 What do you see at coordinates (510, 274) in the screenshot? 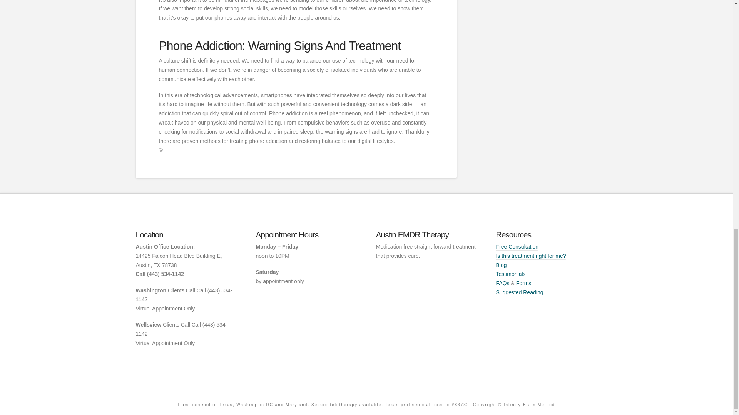
I see `Testimonials` at bounding box center [510, 274].